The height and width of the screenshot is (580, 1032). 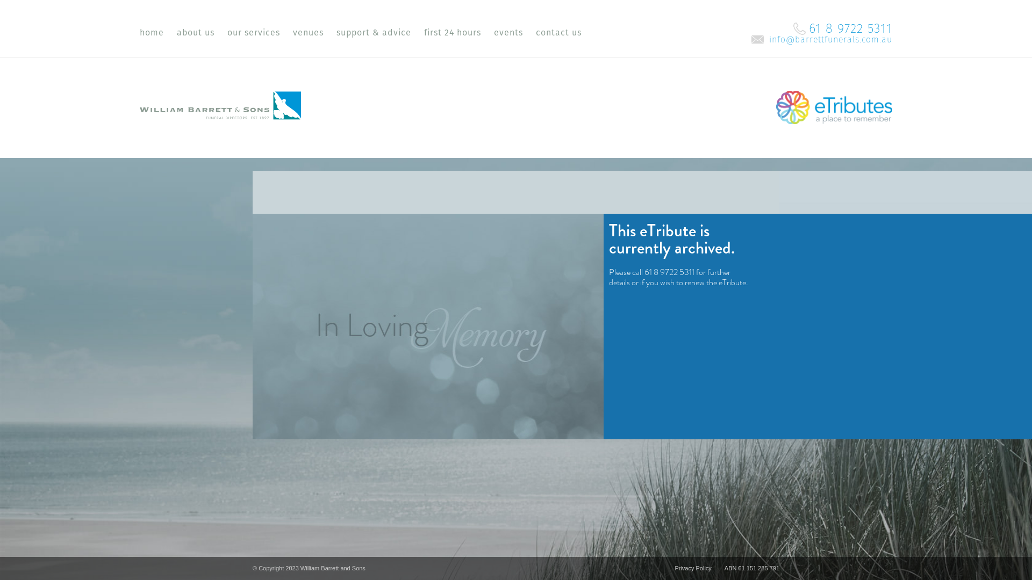 What do you see at coordinates (150, 29) in the screenshot?
I see `home` at bounding box center [150, 29].